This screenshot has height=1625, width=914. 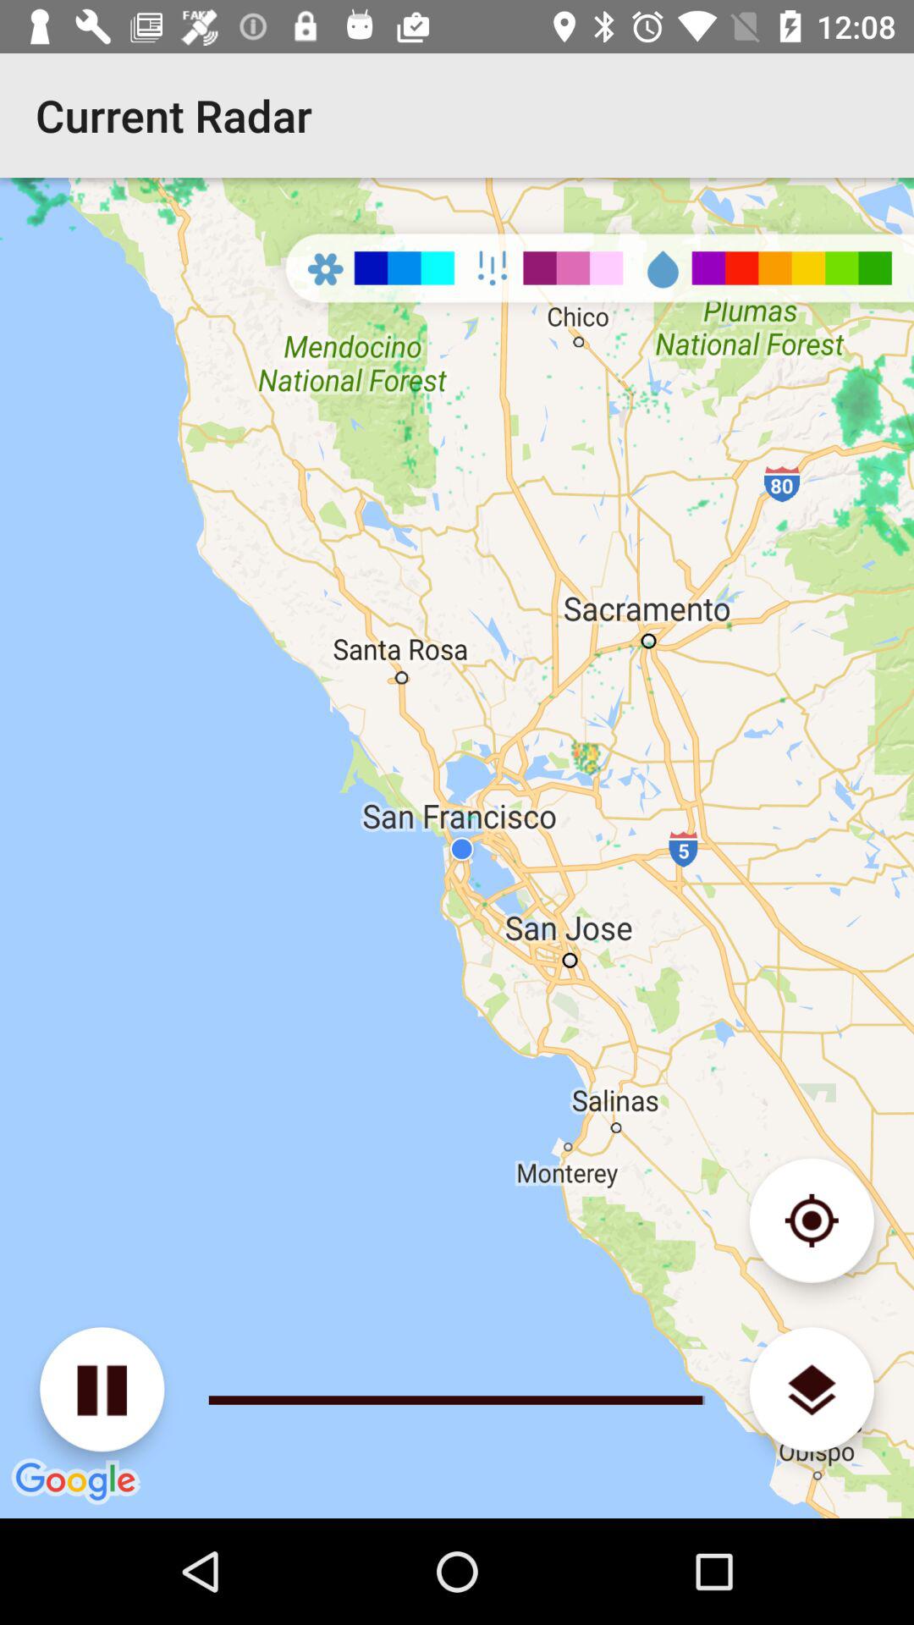 What do you see at coordinates (811, 1390) in the screenshot?
I see `switch map layer` at bounding box center [811, 1390].